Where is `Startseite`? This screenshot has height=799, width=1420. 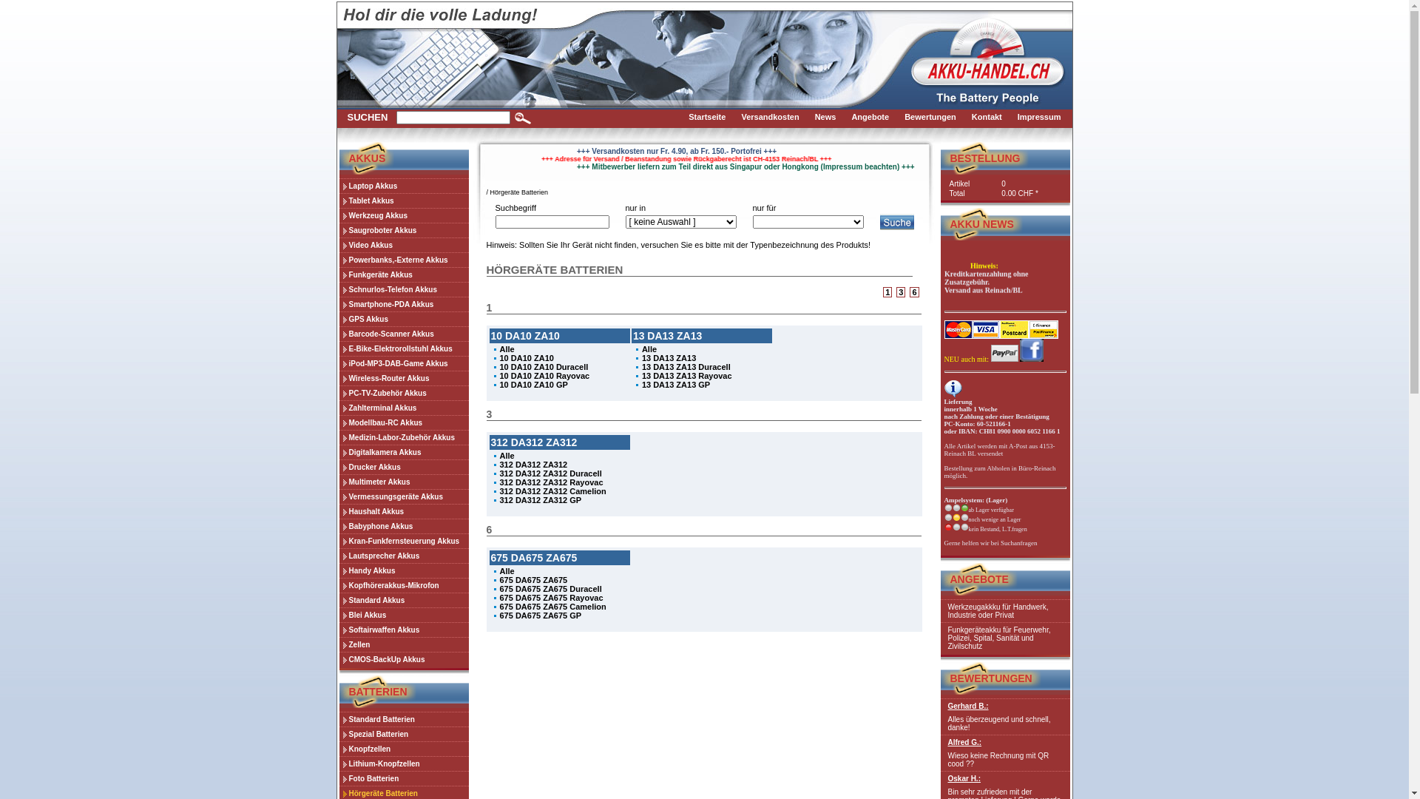
Startseite is located at coordinates (711, 118).